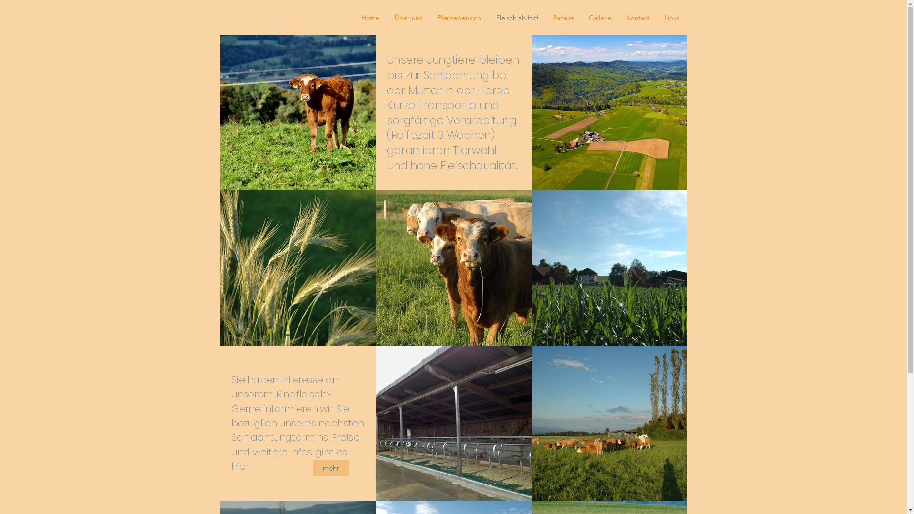  I want to click on Pferdepension, so click(459, 18).